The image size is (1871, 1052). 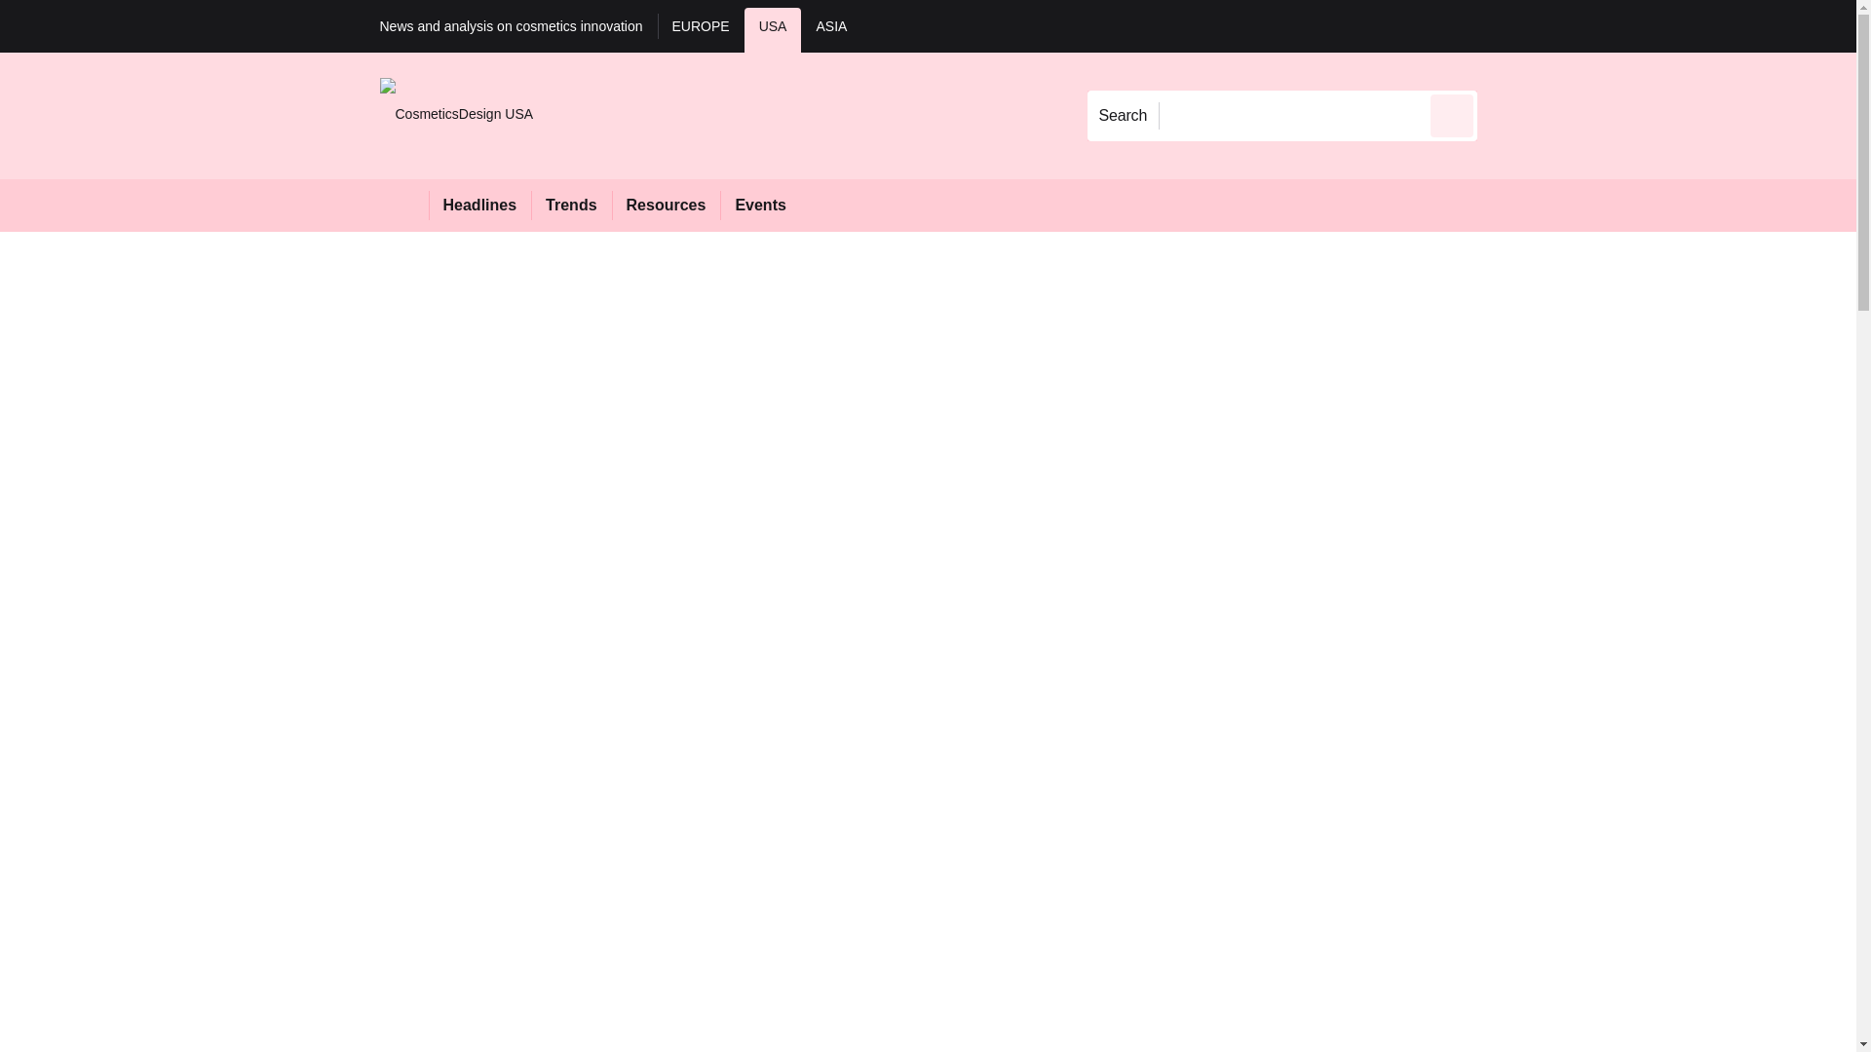 What do you see at coordinates (571, 205) in the screenshot?
I see `Trends` at bounding box center [571, 205].